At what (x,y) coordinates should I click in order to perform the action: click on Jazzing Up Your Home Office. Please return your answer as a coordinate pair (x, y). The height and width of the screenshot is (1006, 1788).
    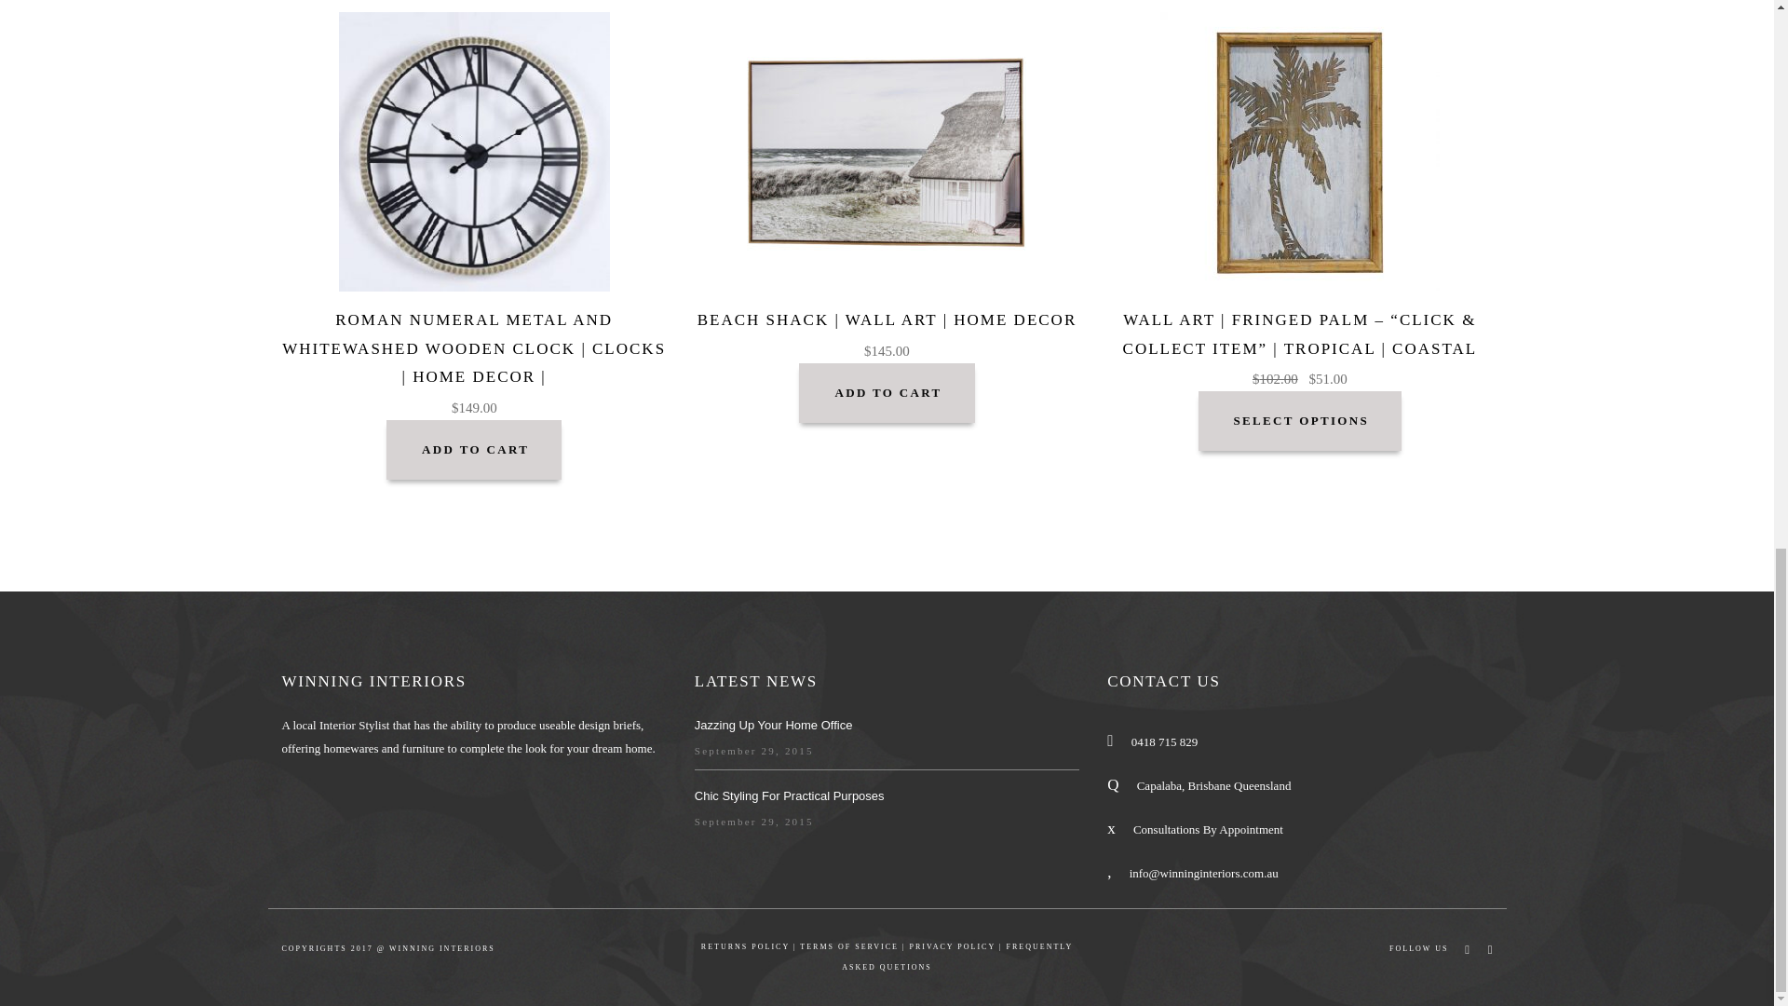
    Looking at the image, I should click on (773, 725).